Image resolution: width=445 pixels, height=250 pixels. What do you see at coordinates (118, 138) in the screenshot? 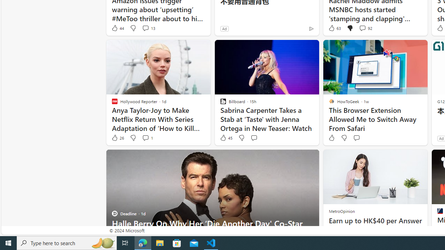
I see `26 Like` at bounding box center [118, 138].